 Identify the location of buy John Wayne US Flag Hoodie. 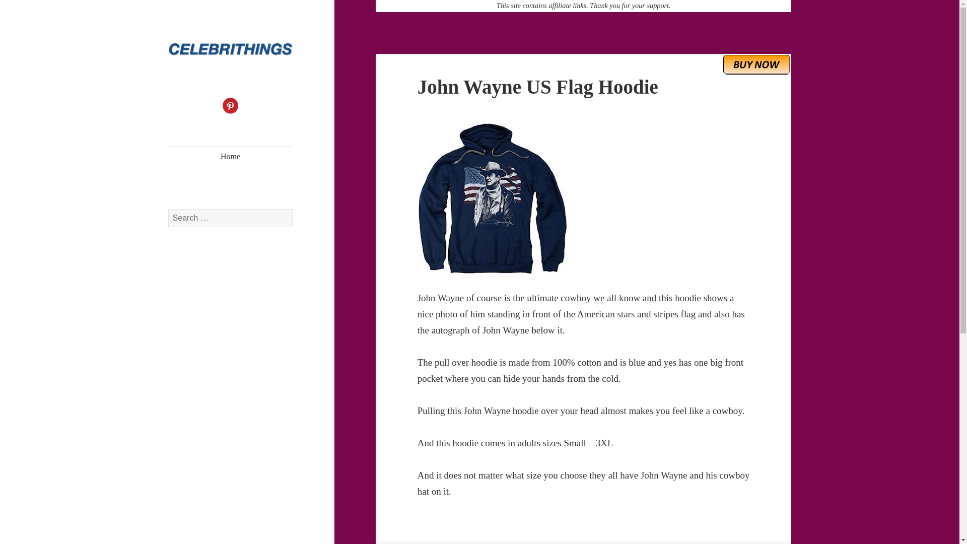
(756, 63).